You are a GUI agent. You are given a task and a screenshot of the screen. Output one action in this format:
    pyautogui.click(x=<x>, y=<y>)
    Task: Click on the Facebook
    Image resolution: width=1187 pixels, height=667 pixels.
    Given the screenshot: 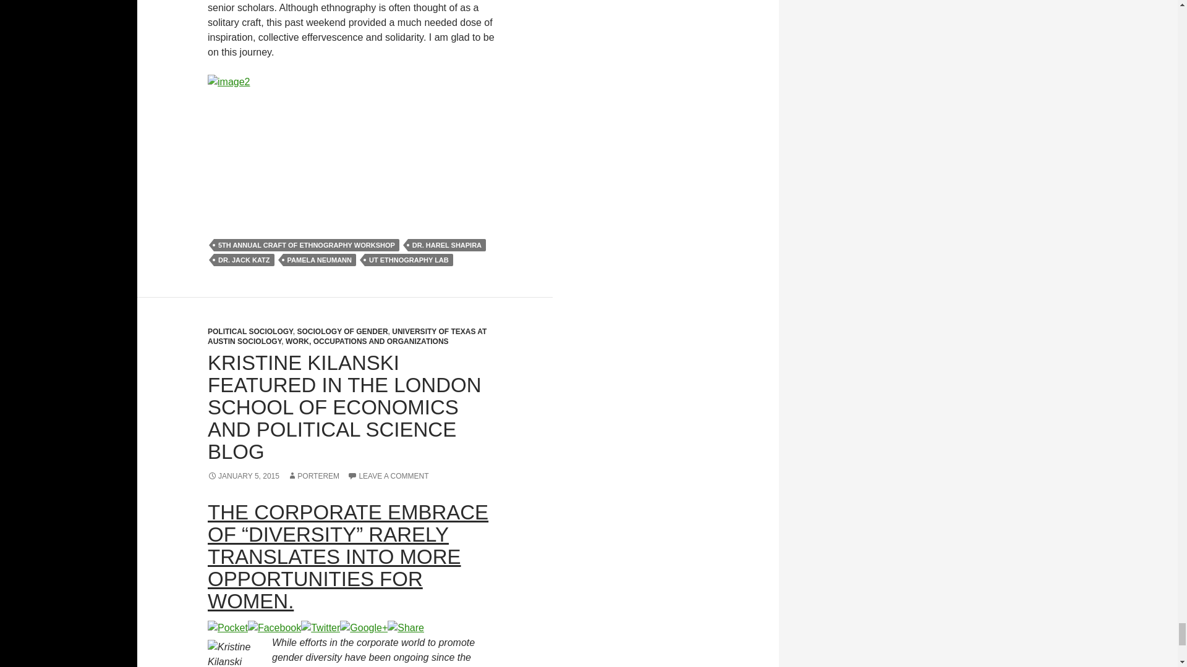 What is the action you would take?
    pyautogui.click(x=274, y=626)
    